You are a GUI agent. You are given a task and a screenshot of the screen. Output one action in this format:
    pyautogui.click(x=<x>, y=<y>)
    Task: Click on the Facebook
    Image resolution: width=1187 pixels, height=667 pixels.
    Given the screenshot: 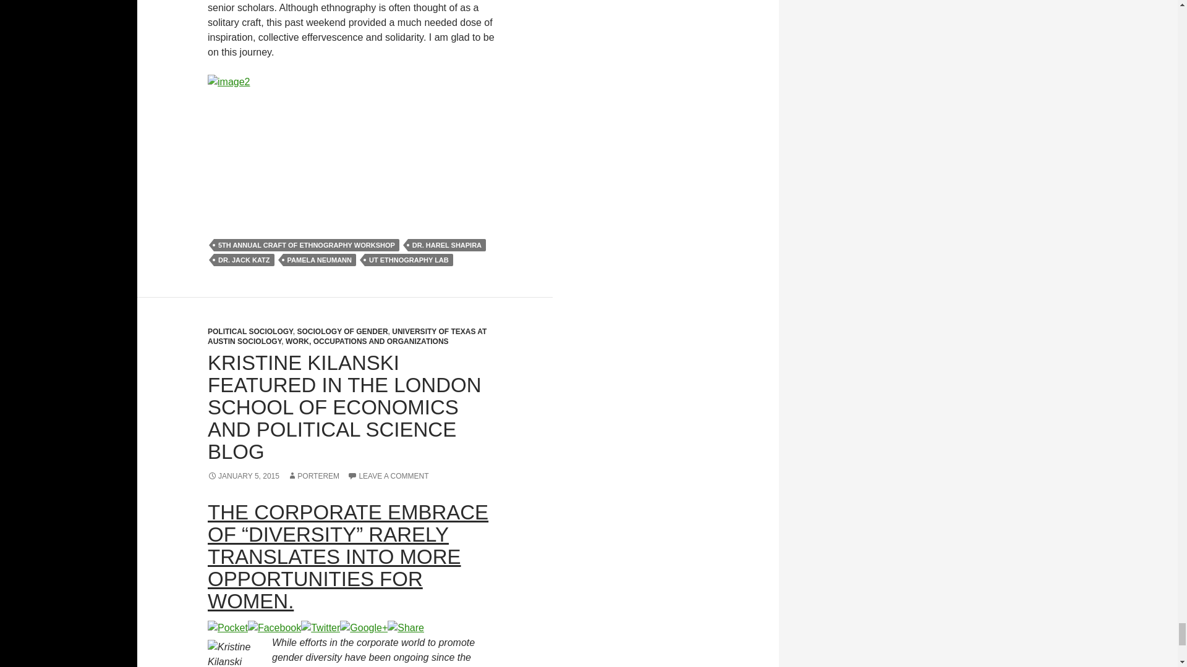 What is the action you would take?
    pyautogui.click(x=274, y=626)
    